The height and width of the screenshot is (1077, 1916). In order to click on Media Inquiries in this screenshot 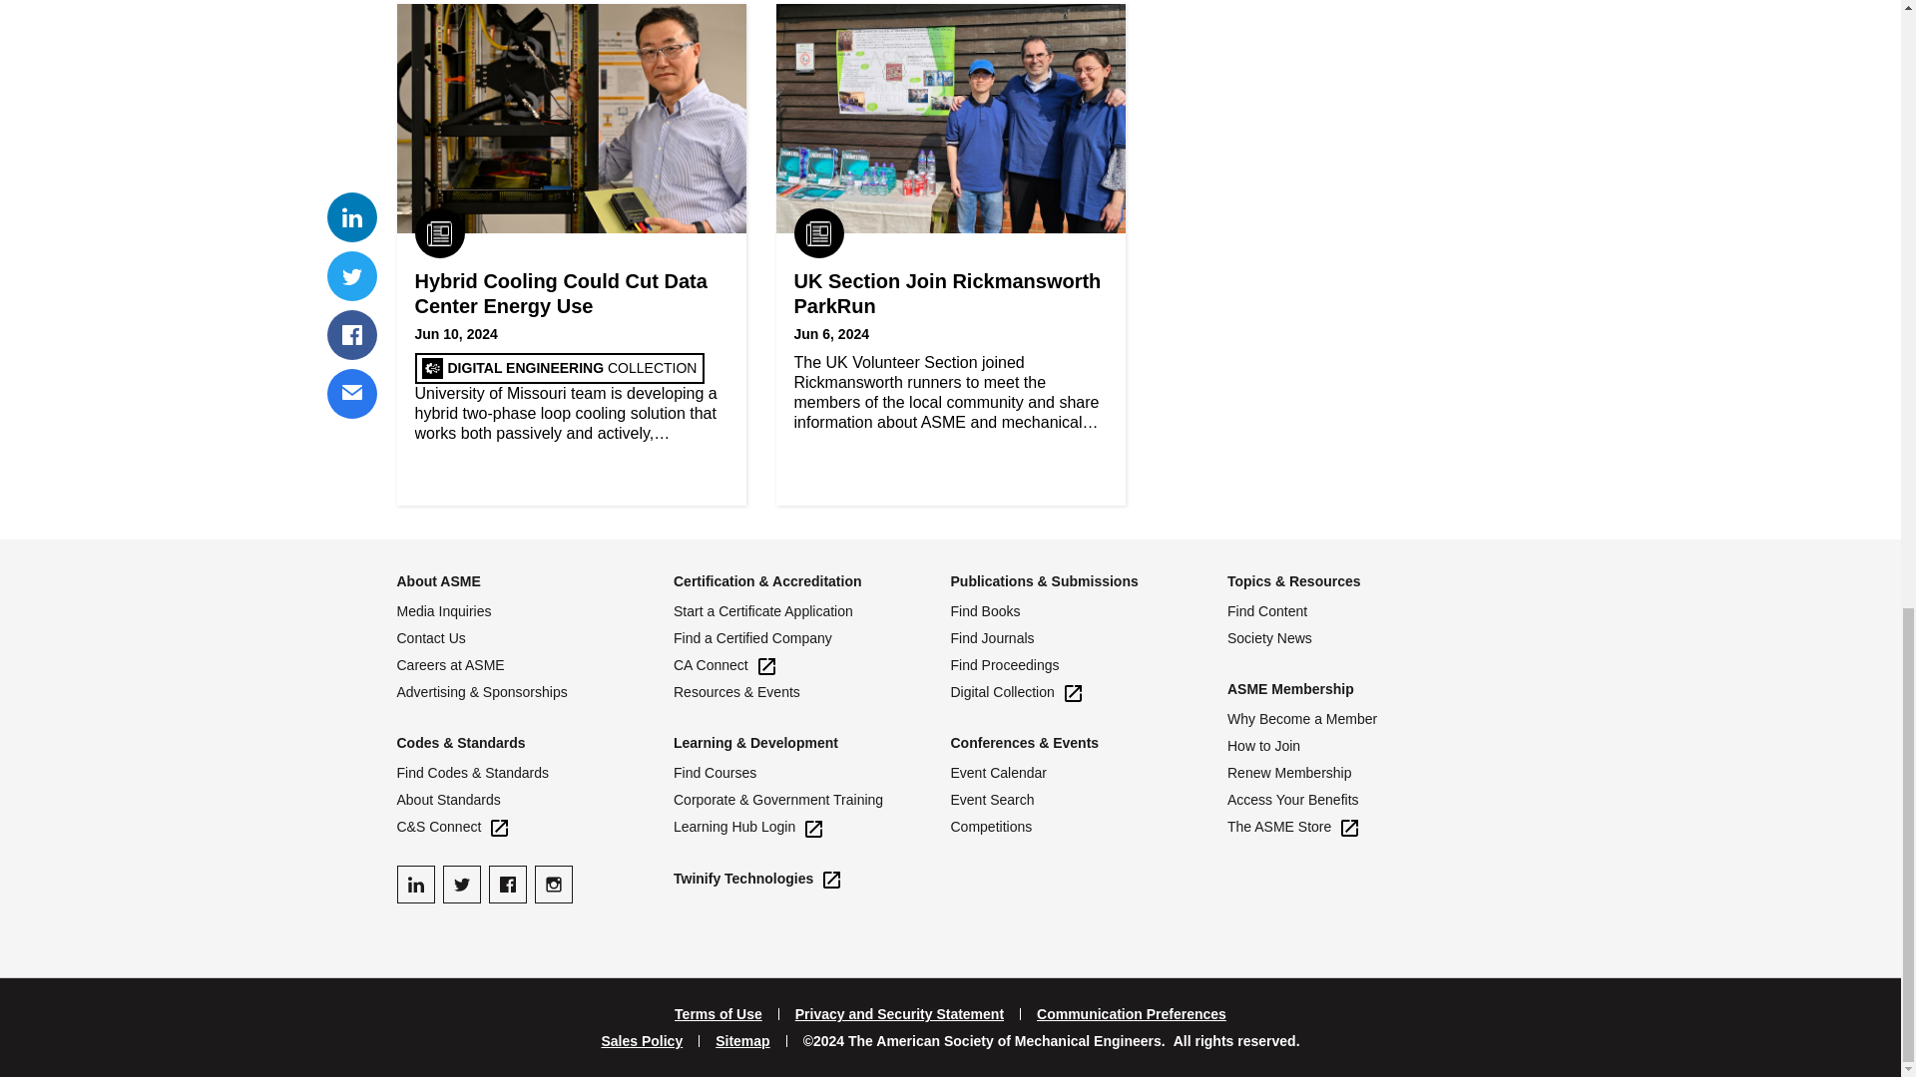, I will do `click(535, 611)`.